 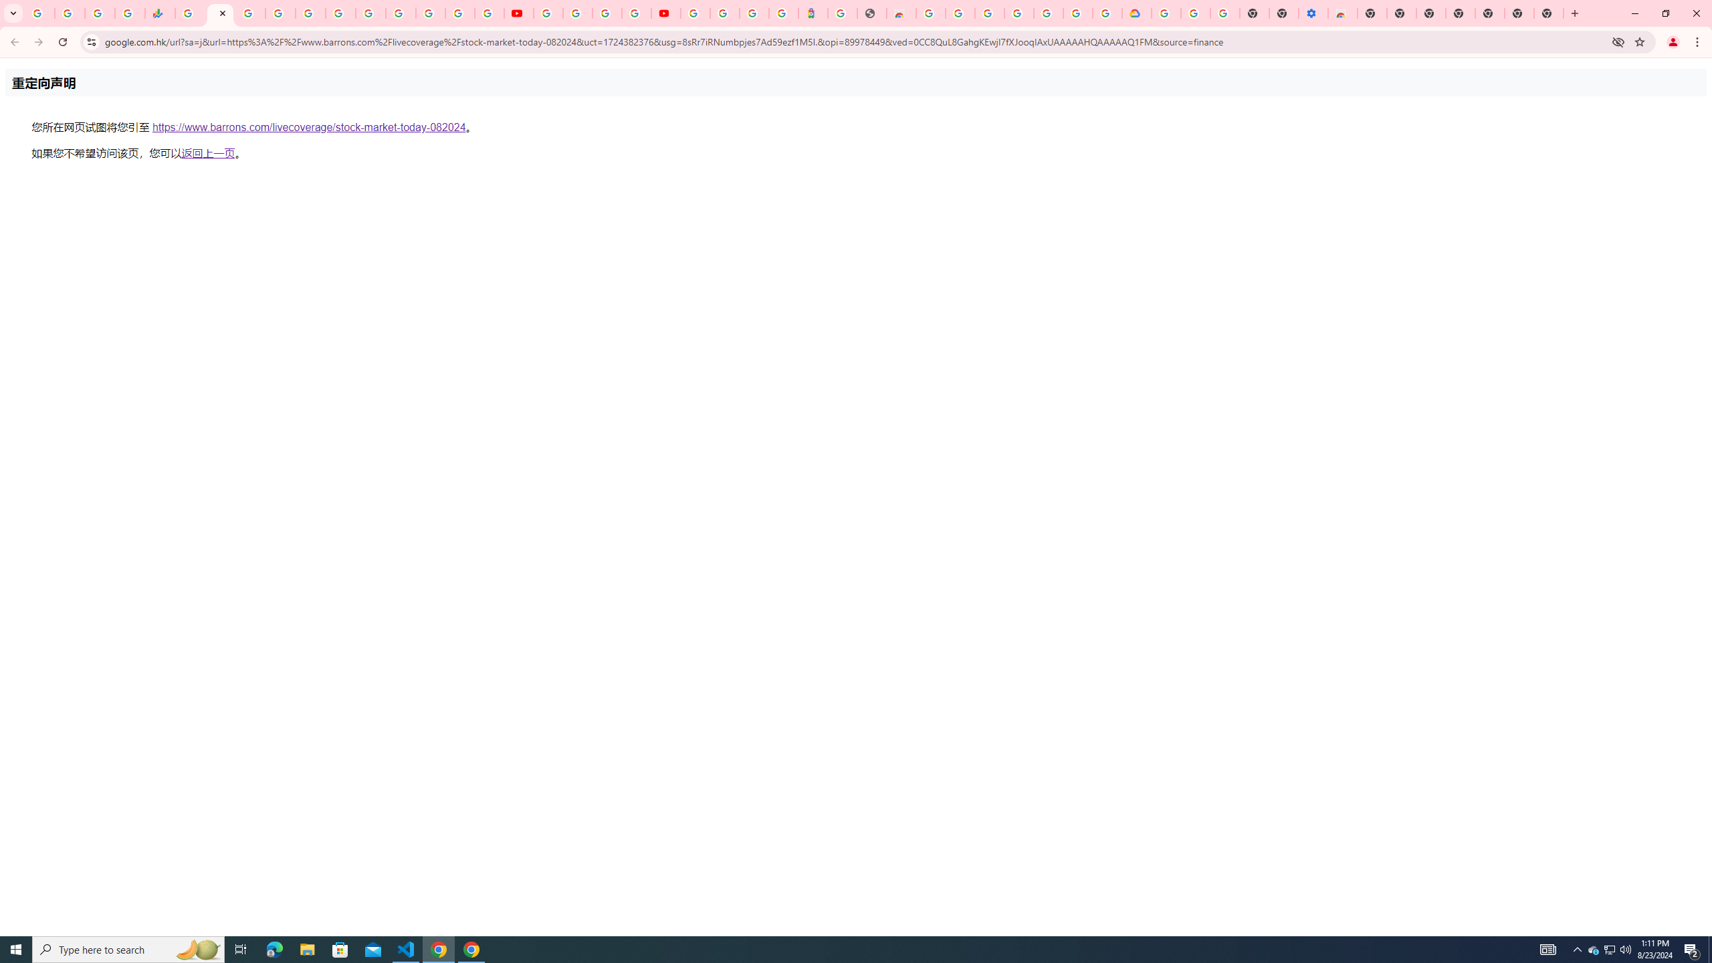 What do you see at coordinates (578, 13) in the screenshot?
I see `Google Account Help` at bounding box center [578, 13].